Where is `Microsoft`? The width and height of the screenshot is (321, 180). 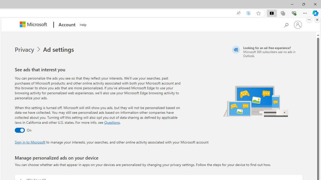
Microsoft is located at coordinates (34, 25).